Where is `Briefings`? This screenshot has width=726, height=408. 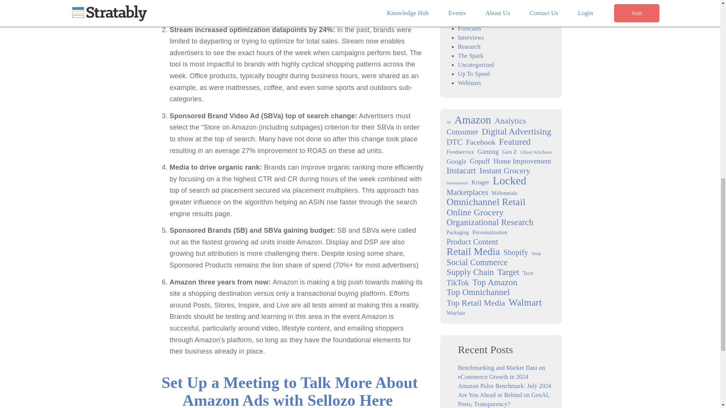
Briefings is located at coordinates (469, 2).